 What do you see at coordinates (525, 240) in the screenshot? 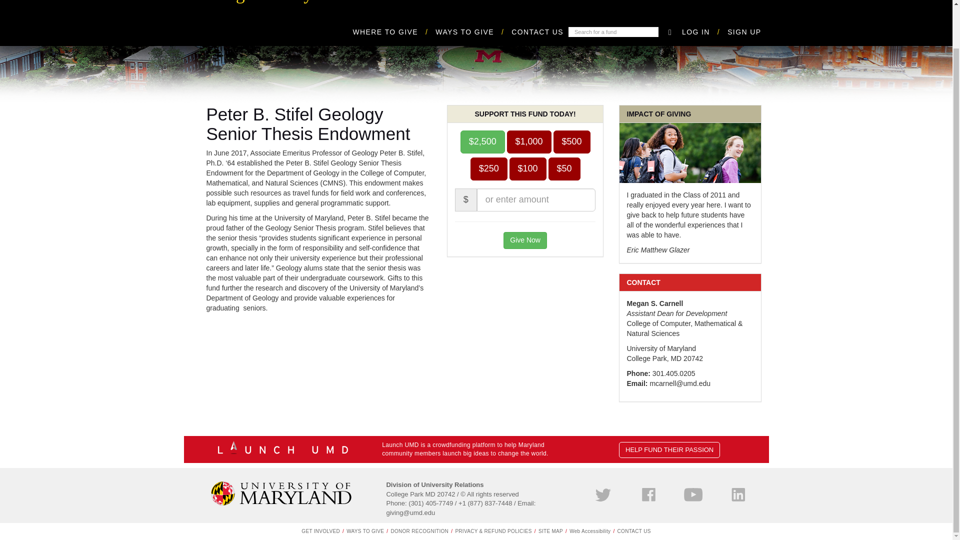
I see `Give Now` at bounding box center [525, 240].